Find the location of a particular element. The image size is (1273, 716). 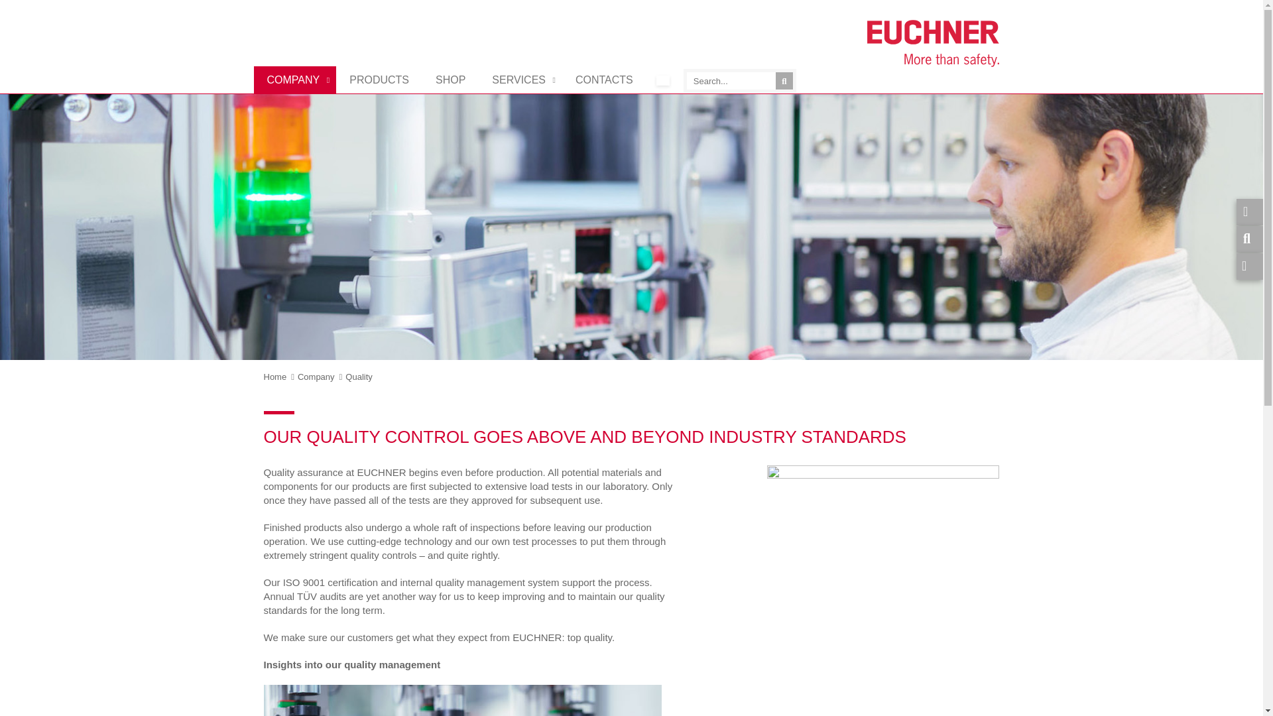

CONTACTS is located at coordinates (605, 80).